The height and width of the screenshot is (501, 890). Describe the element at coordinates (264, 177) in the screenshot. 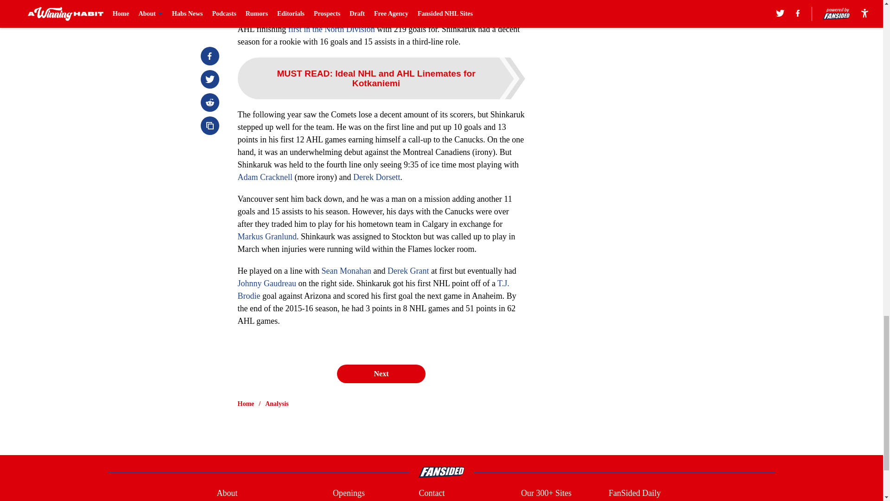

I see `Adam Cracknell` at that location.